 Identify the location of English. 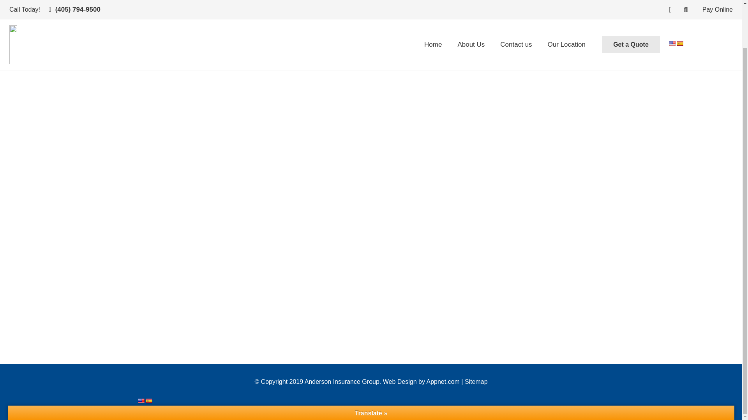
(140, 401).